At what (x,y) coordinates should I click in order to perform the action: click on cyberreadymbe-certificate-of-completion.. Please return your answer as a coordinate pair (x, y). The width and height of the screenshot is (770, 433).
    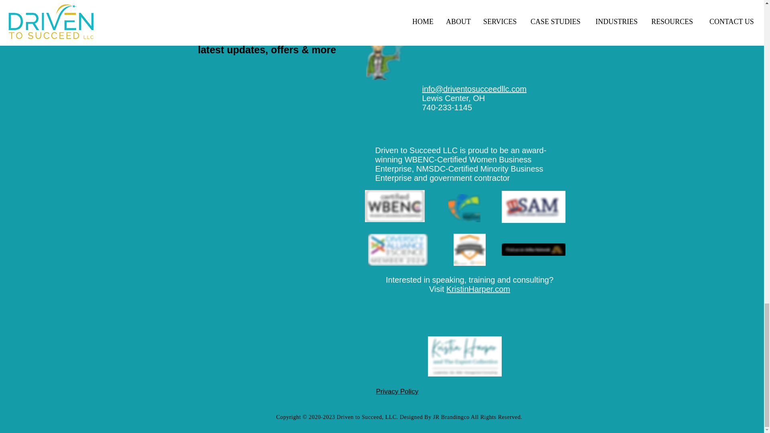
    Looking at the image, I should click on (469, 250).